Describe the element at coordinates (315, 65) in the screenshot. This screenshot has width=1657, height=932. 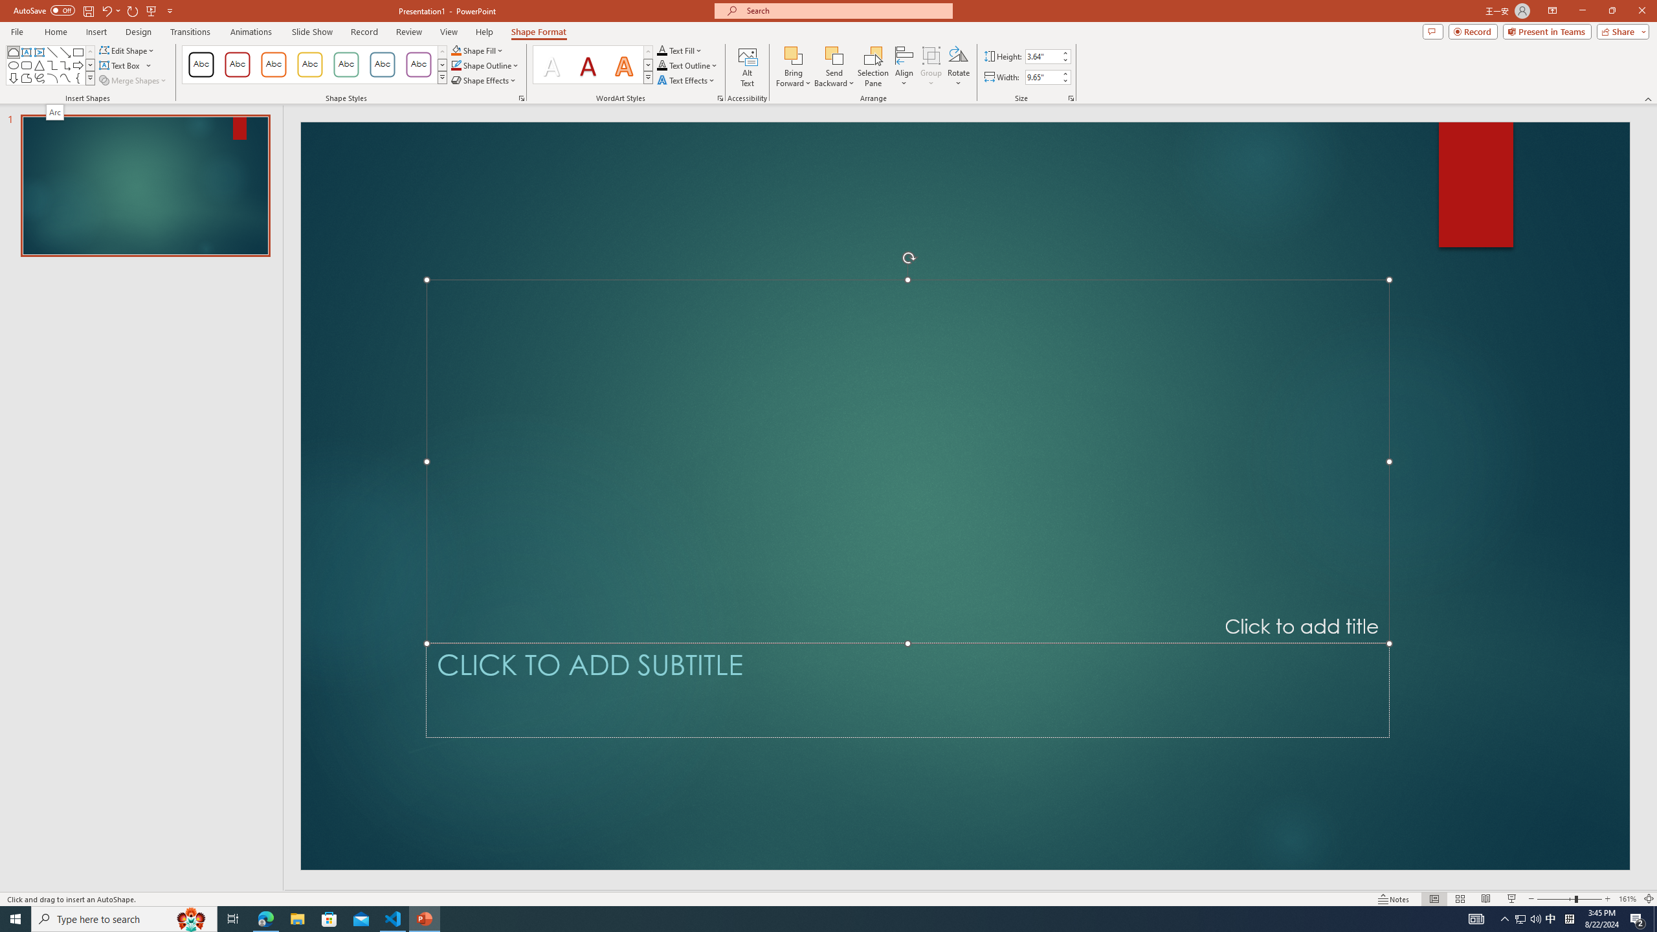
I see `AutomationID: ShapeStylesGallery` at that location.